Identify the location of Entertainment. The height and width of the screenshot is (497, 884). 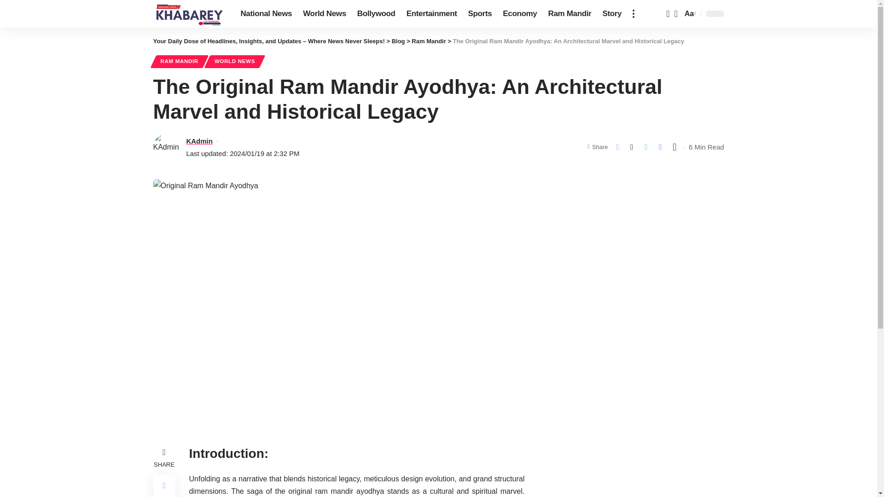
(519, 14).